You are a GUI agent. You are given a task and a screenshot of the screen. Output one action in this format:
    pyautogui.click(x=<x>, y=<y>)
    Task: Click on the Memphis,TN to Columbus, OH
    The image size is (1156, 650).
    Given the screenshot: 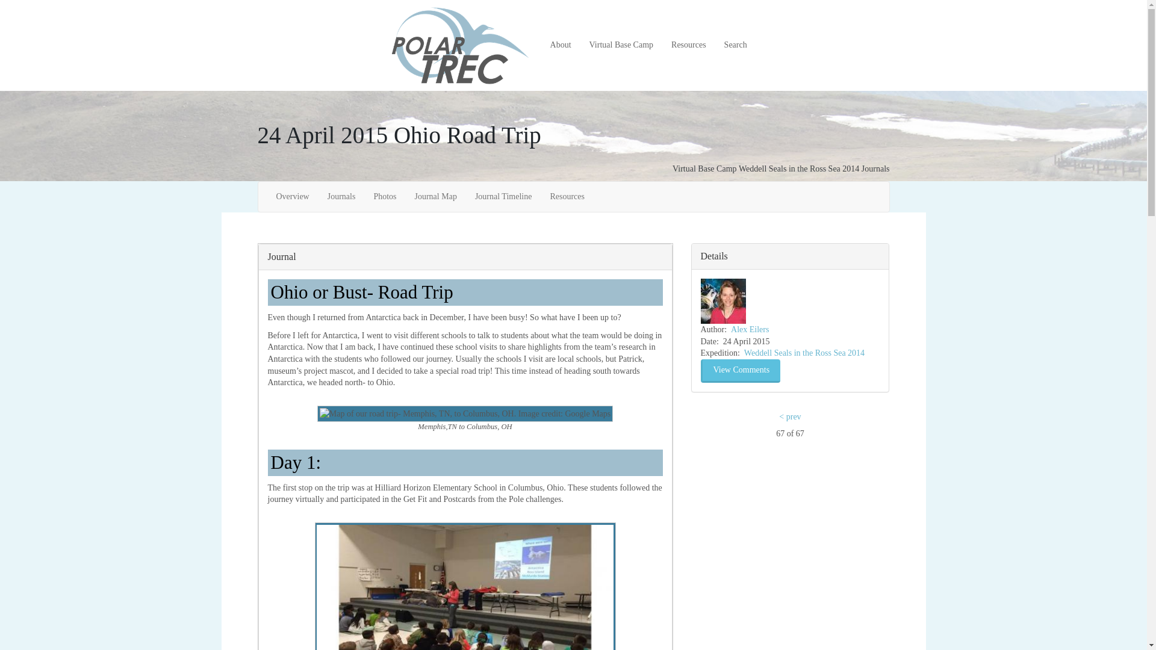 What is the action you would take?
    pyautogui.click(x=465, y=413)
    